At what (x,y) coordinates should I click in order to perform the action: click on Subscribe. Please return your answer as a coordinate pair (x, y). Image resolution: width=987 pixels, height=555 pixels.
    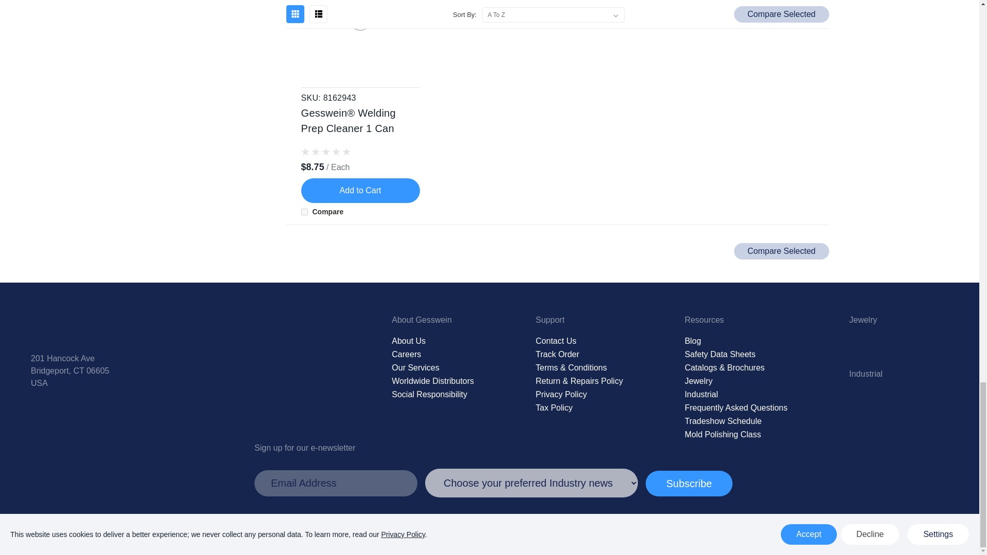
    Looking at the image, I should click on (689, 483).